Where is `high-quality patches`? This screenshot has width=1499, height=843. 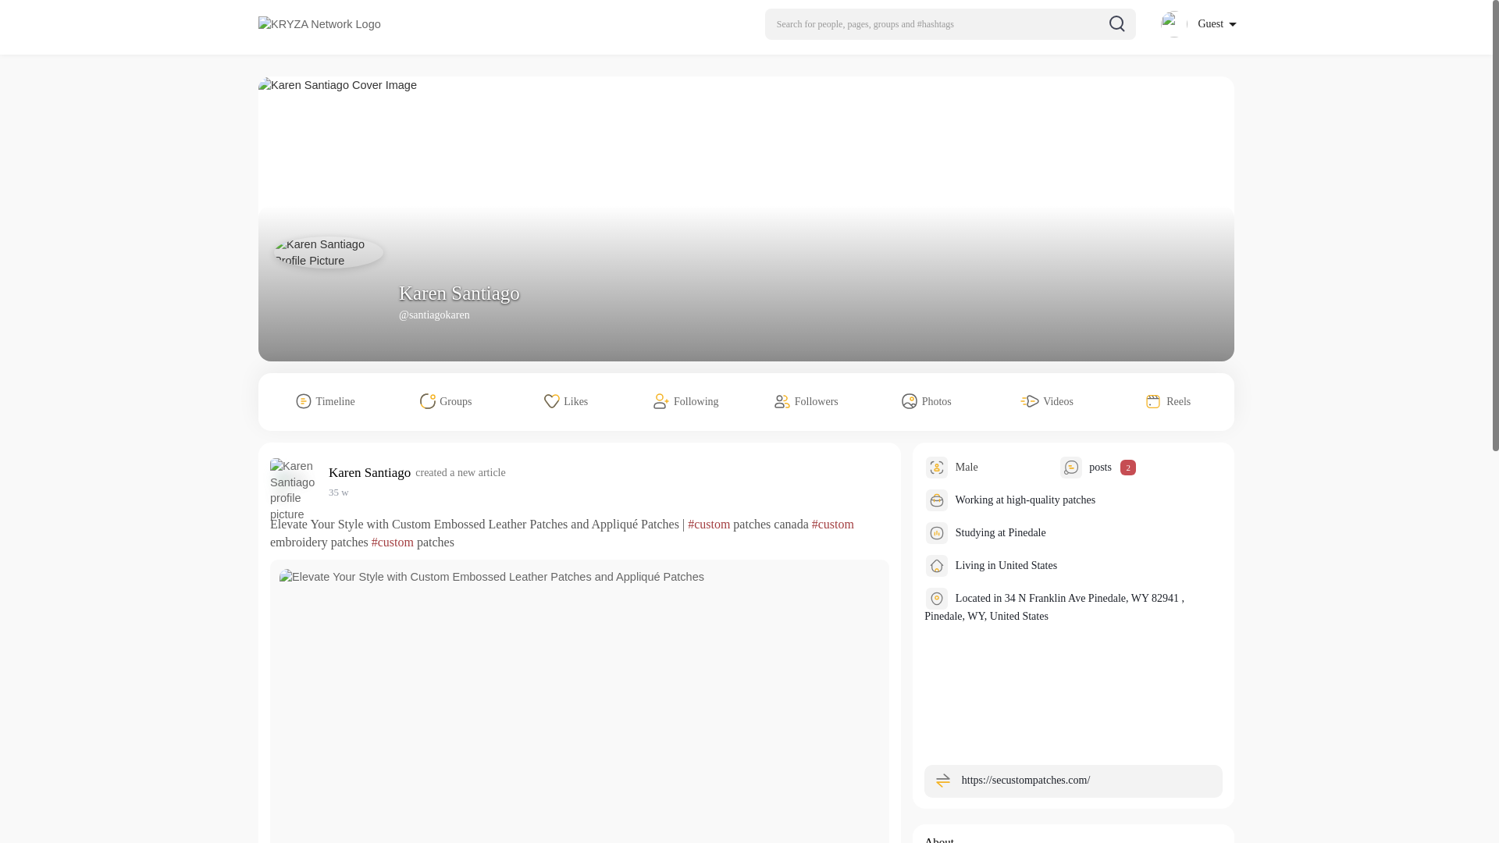 high-quality patches is located at coordinates (1051, 500).